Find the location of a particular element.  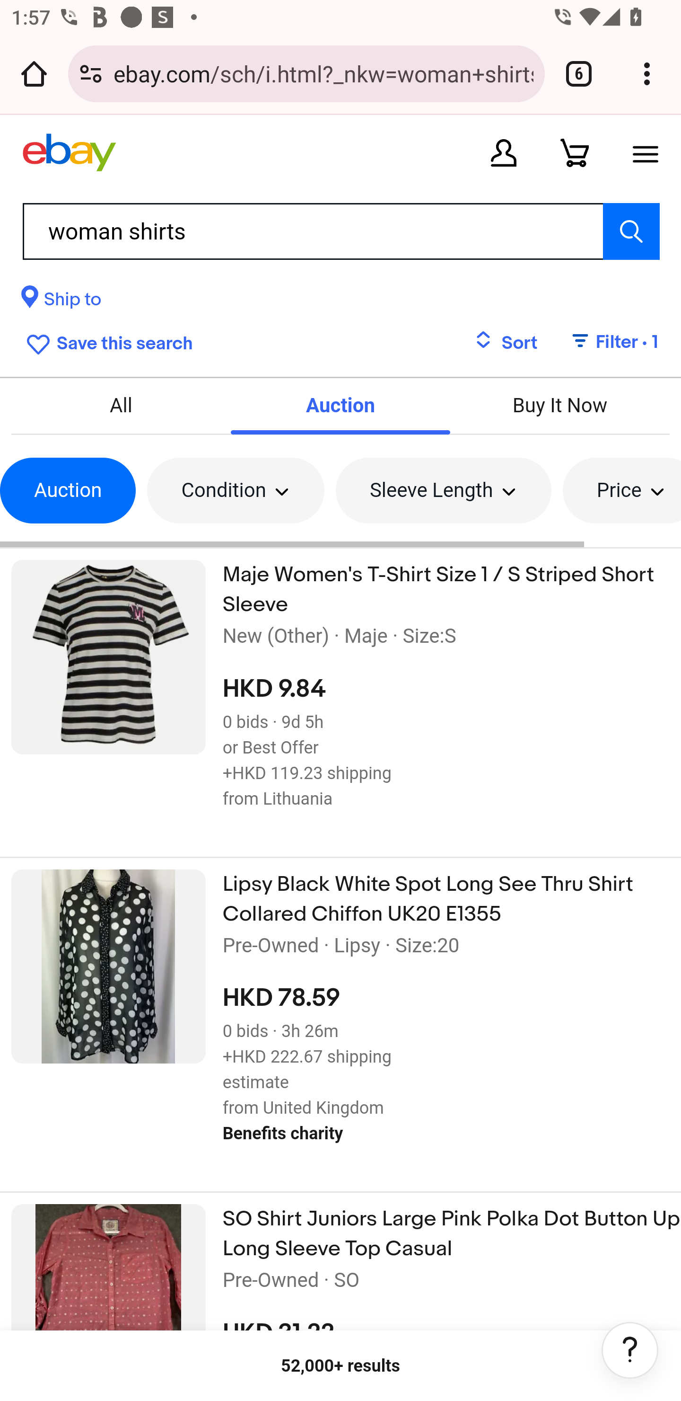

eBay Home is located at coordinates (69, 152).